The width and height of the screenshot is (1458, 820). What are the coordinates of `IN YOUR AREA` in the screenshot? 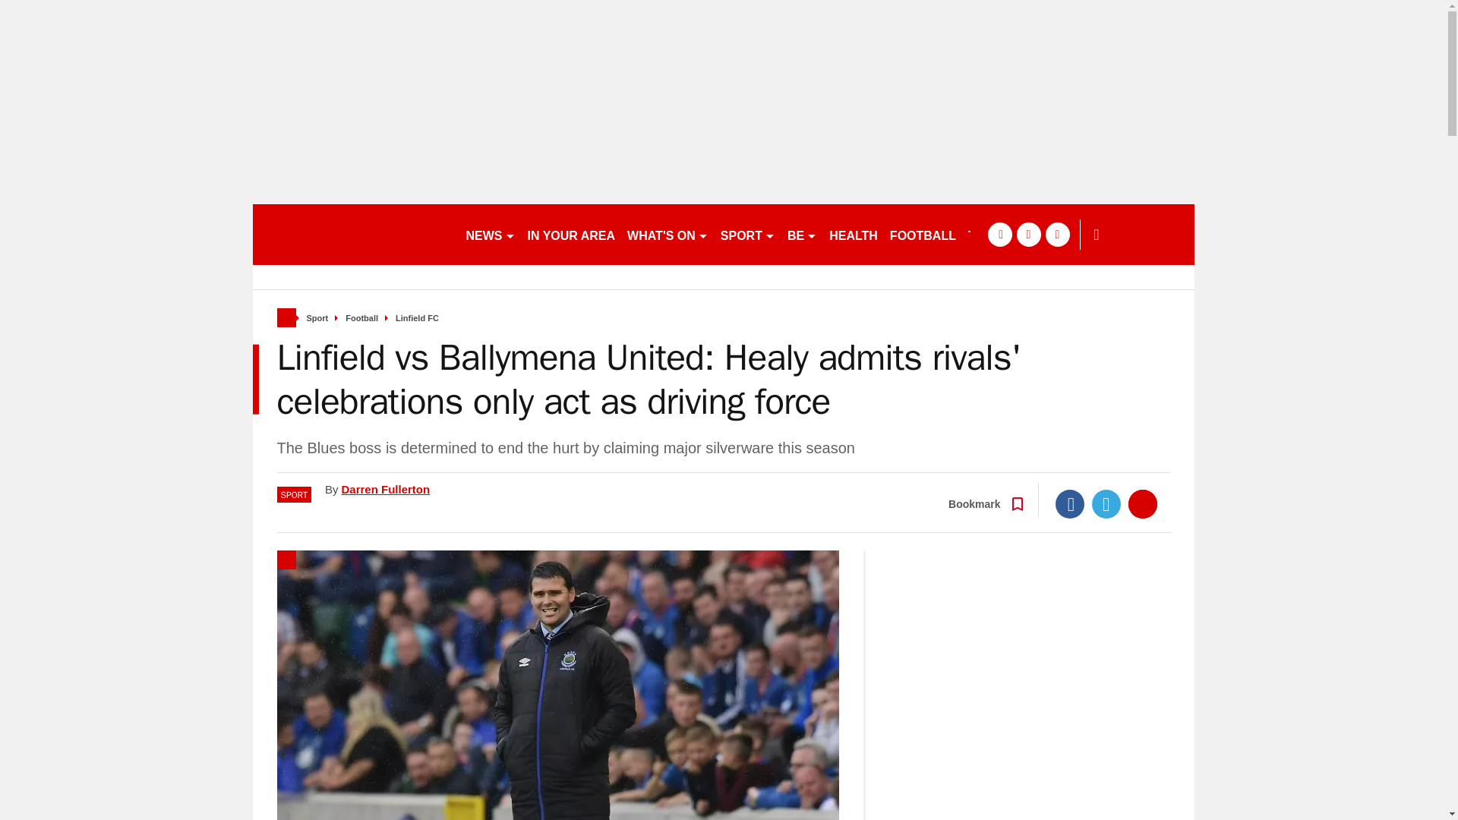 It's located at (570, 234).